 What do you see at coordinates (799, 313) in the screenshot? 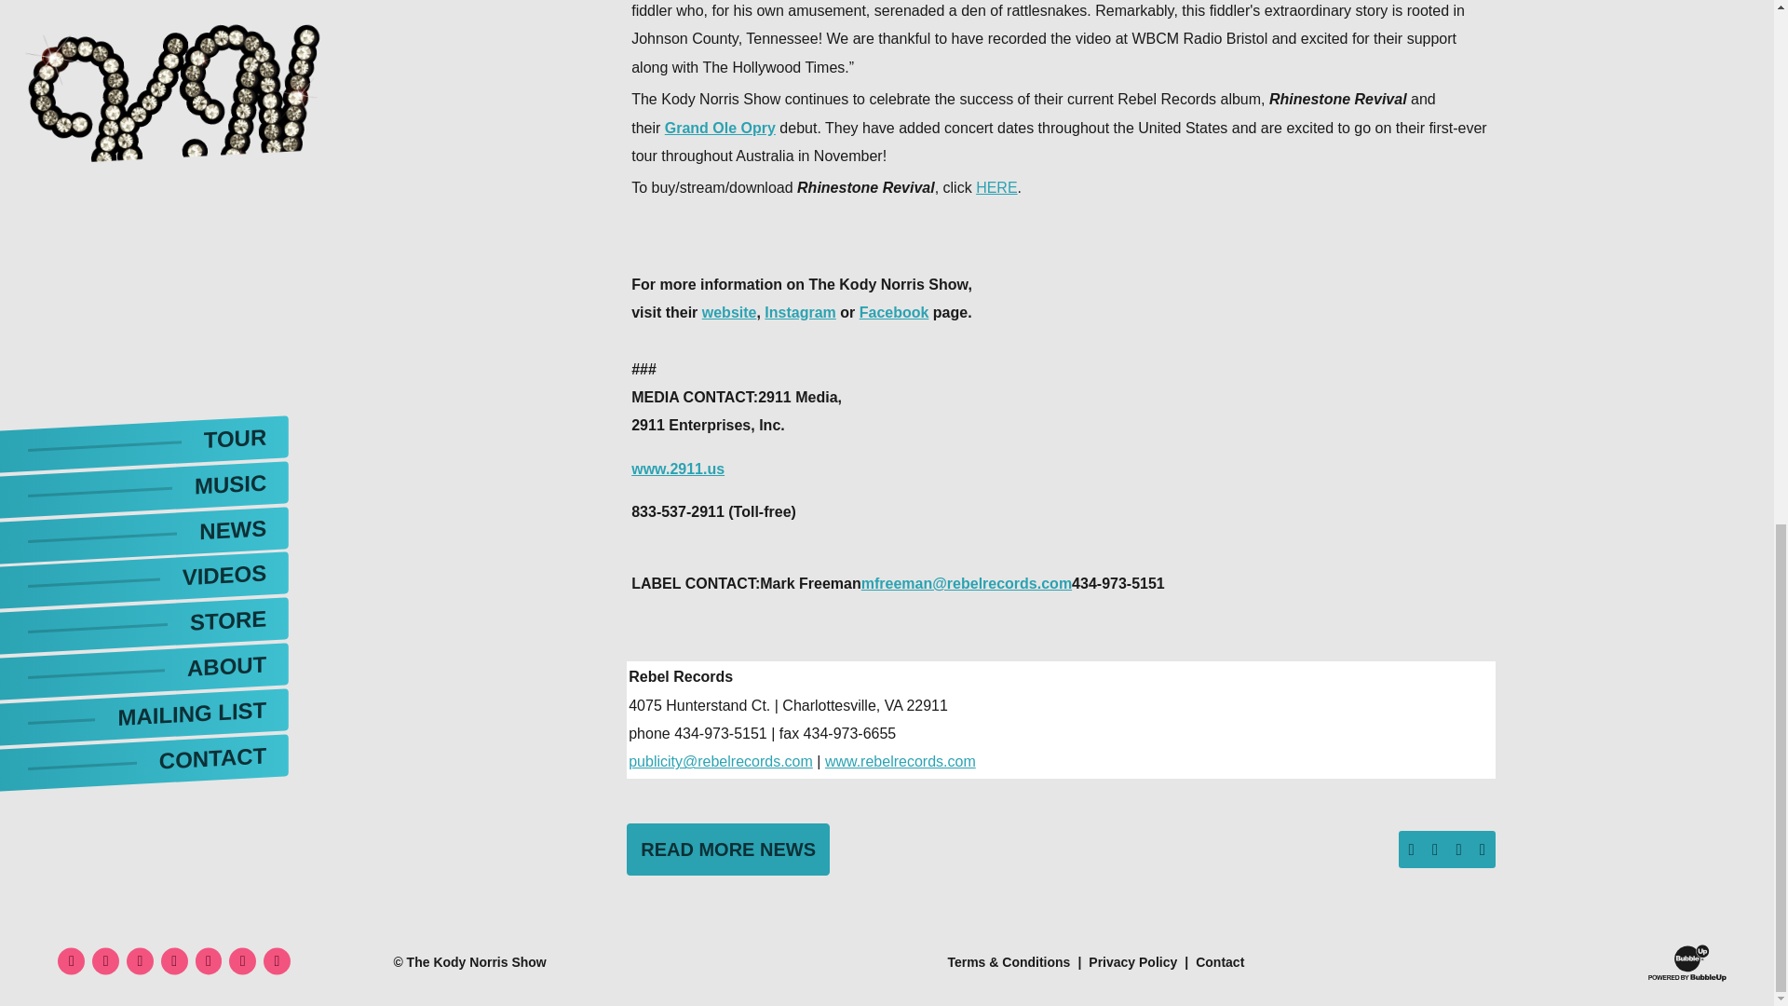
I see `Instagram` at bounding box center [799, 313].